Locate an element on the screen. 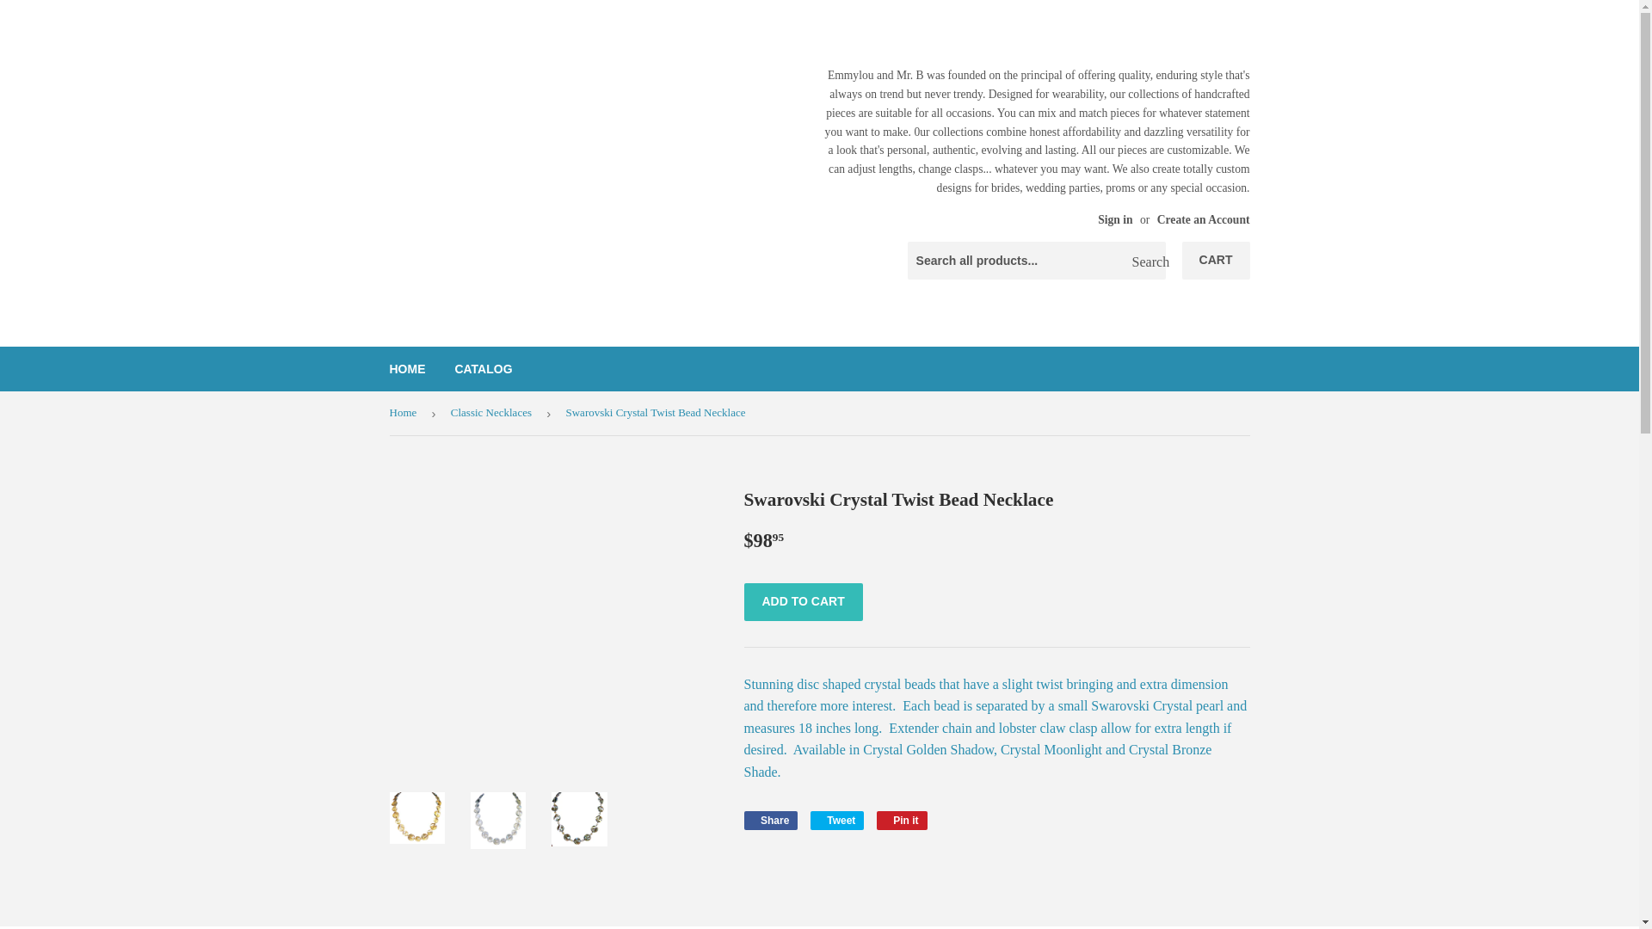 The image size is (1652, 929). HOME is located at coordinates (837, 821).